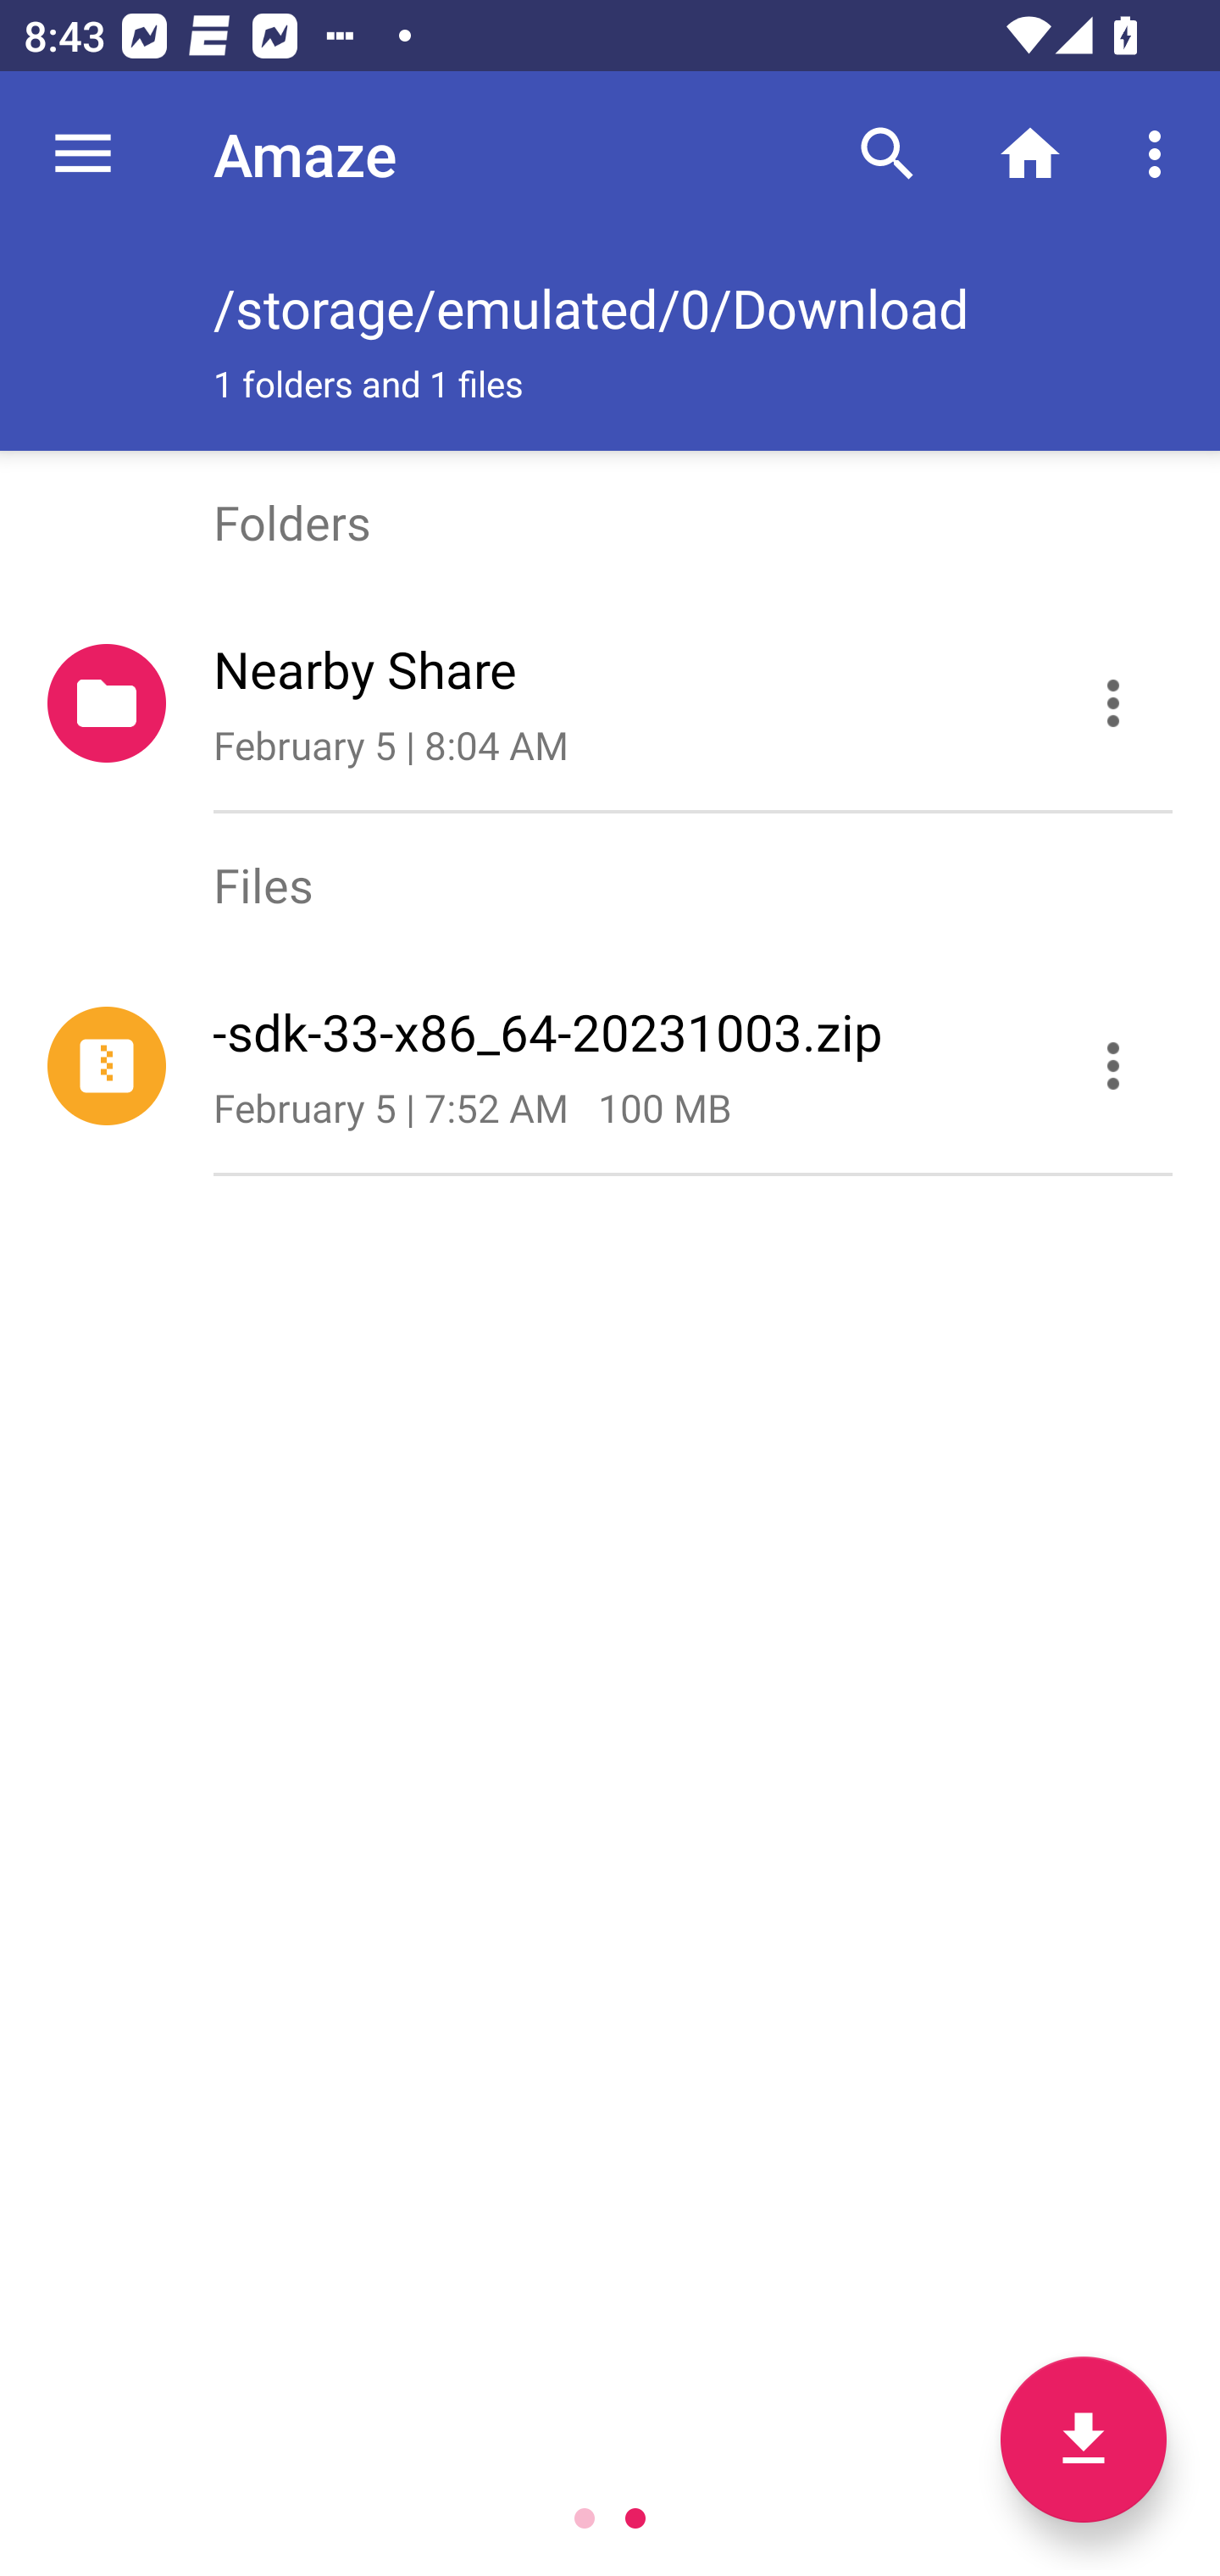 This screenshot has width=1220, height=2576. Describe the element at coordinates (1161, 154) in the screenshot. I see `More options` at that location.